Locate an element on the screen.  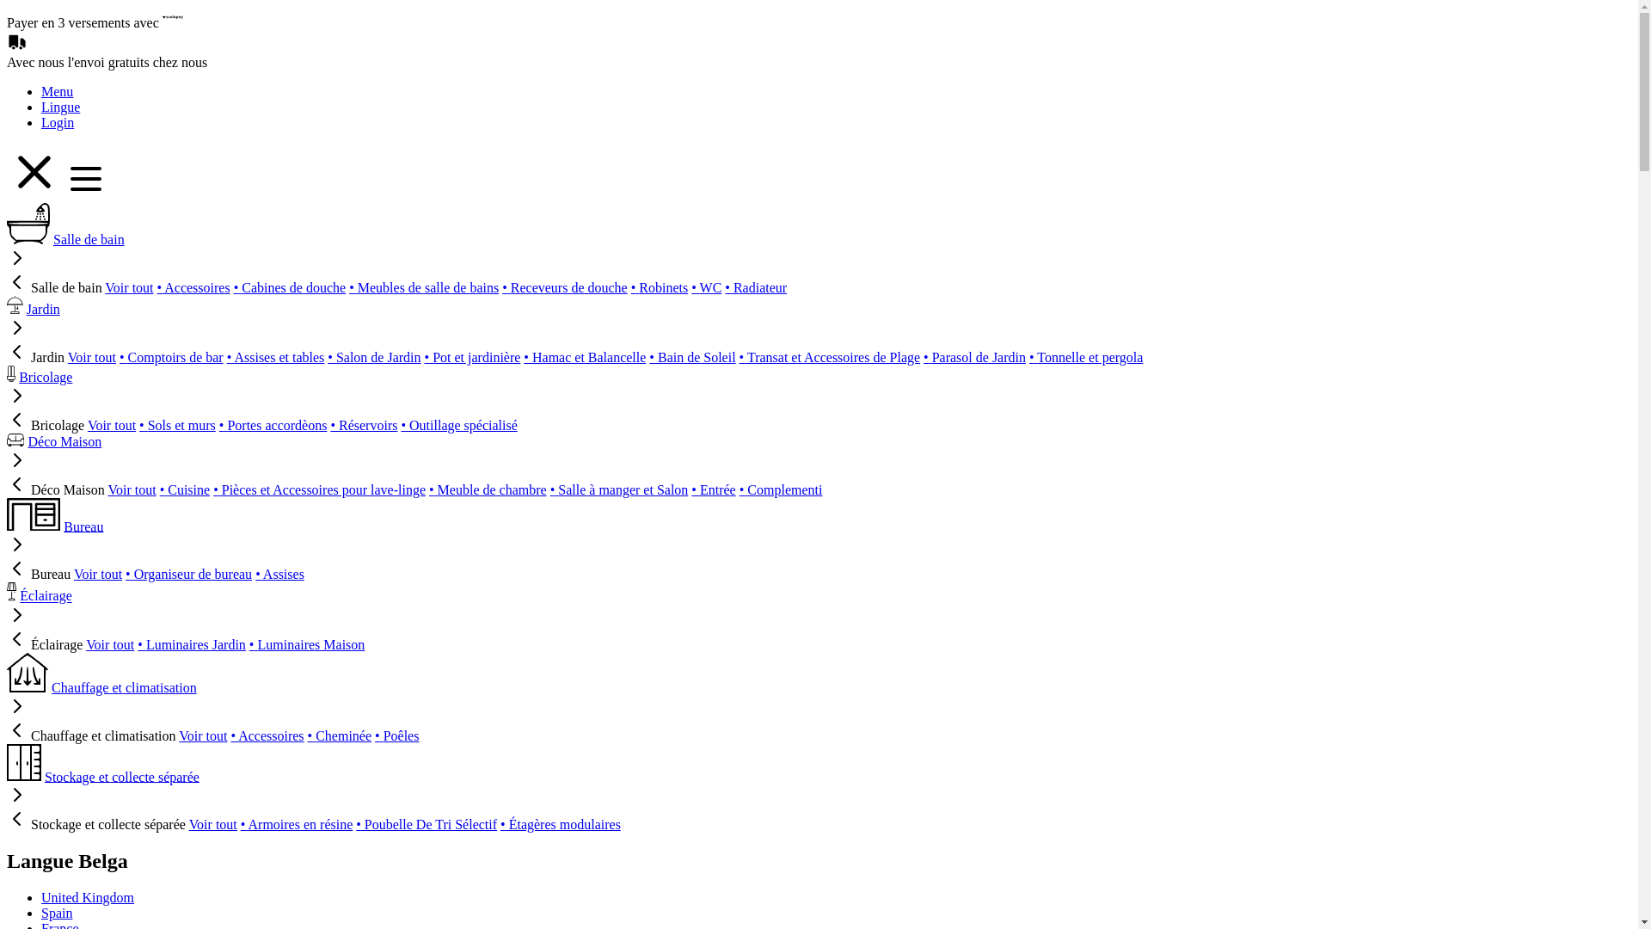
Bricolage is located at coordinates (46, 377).